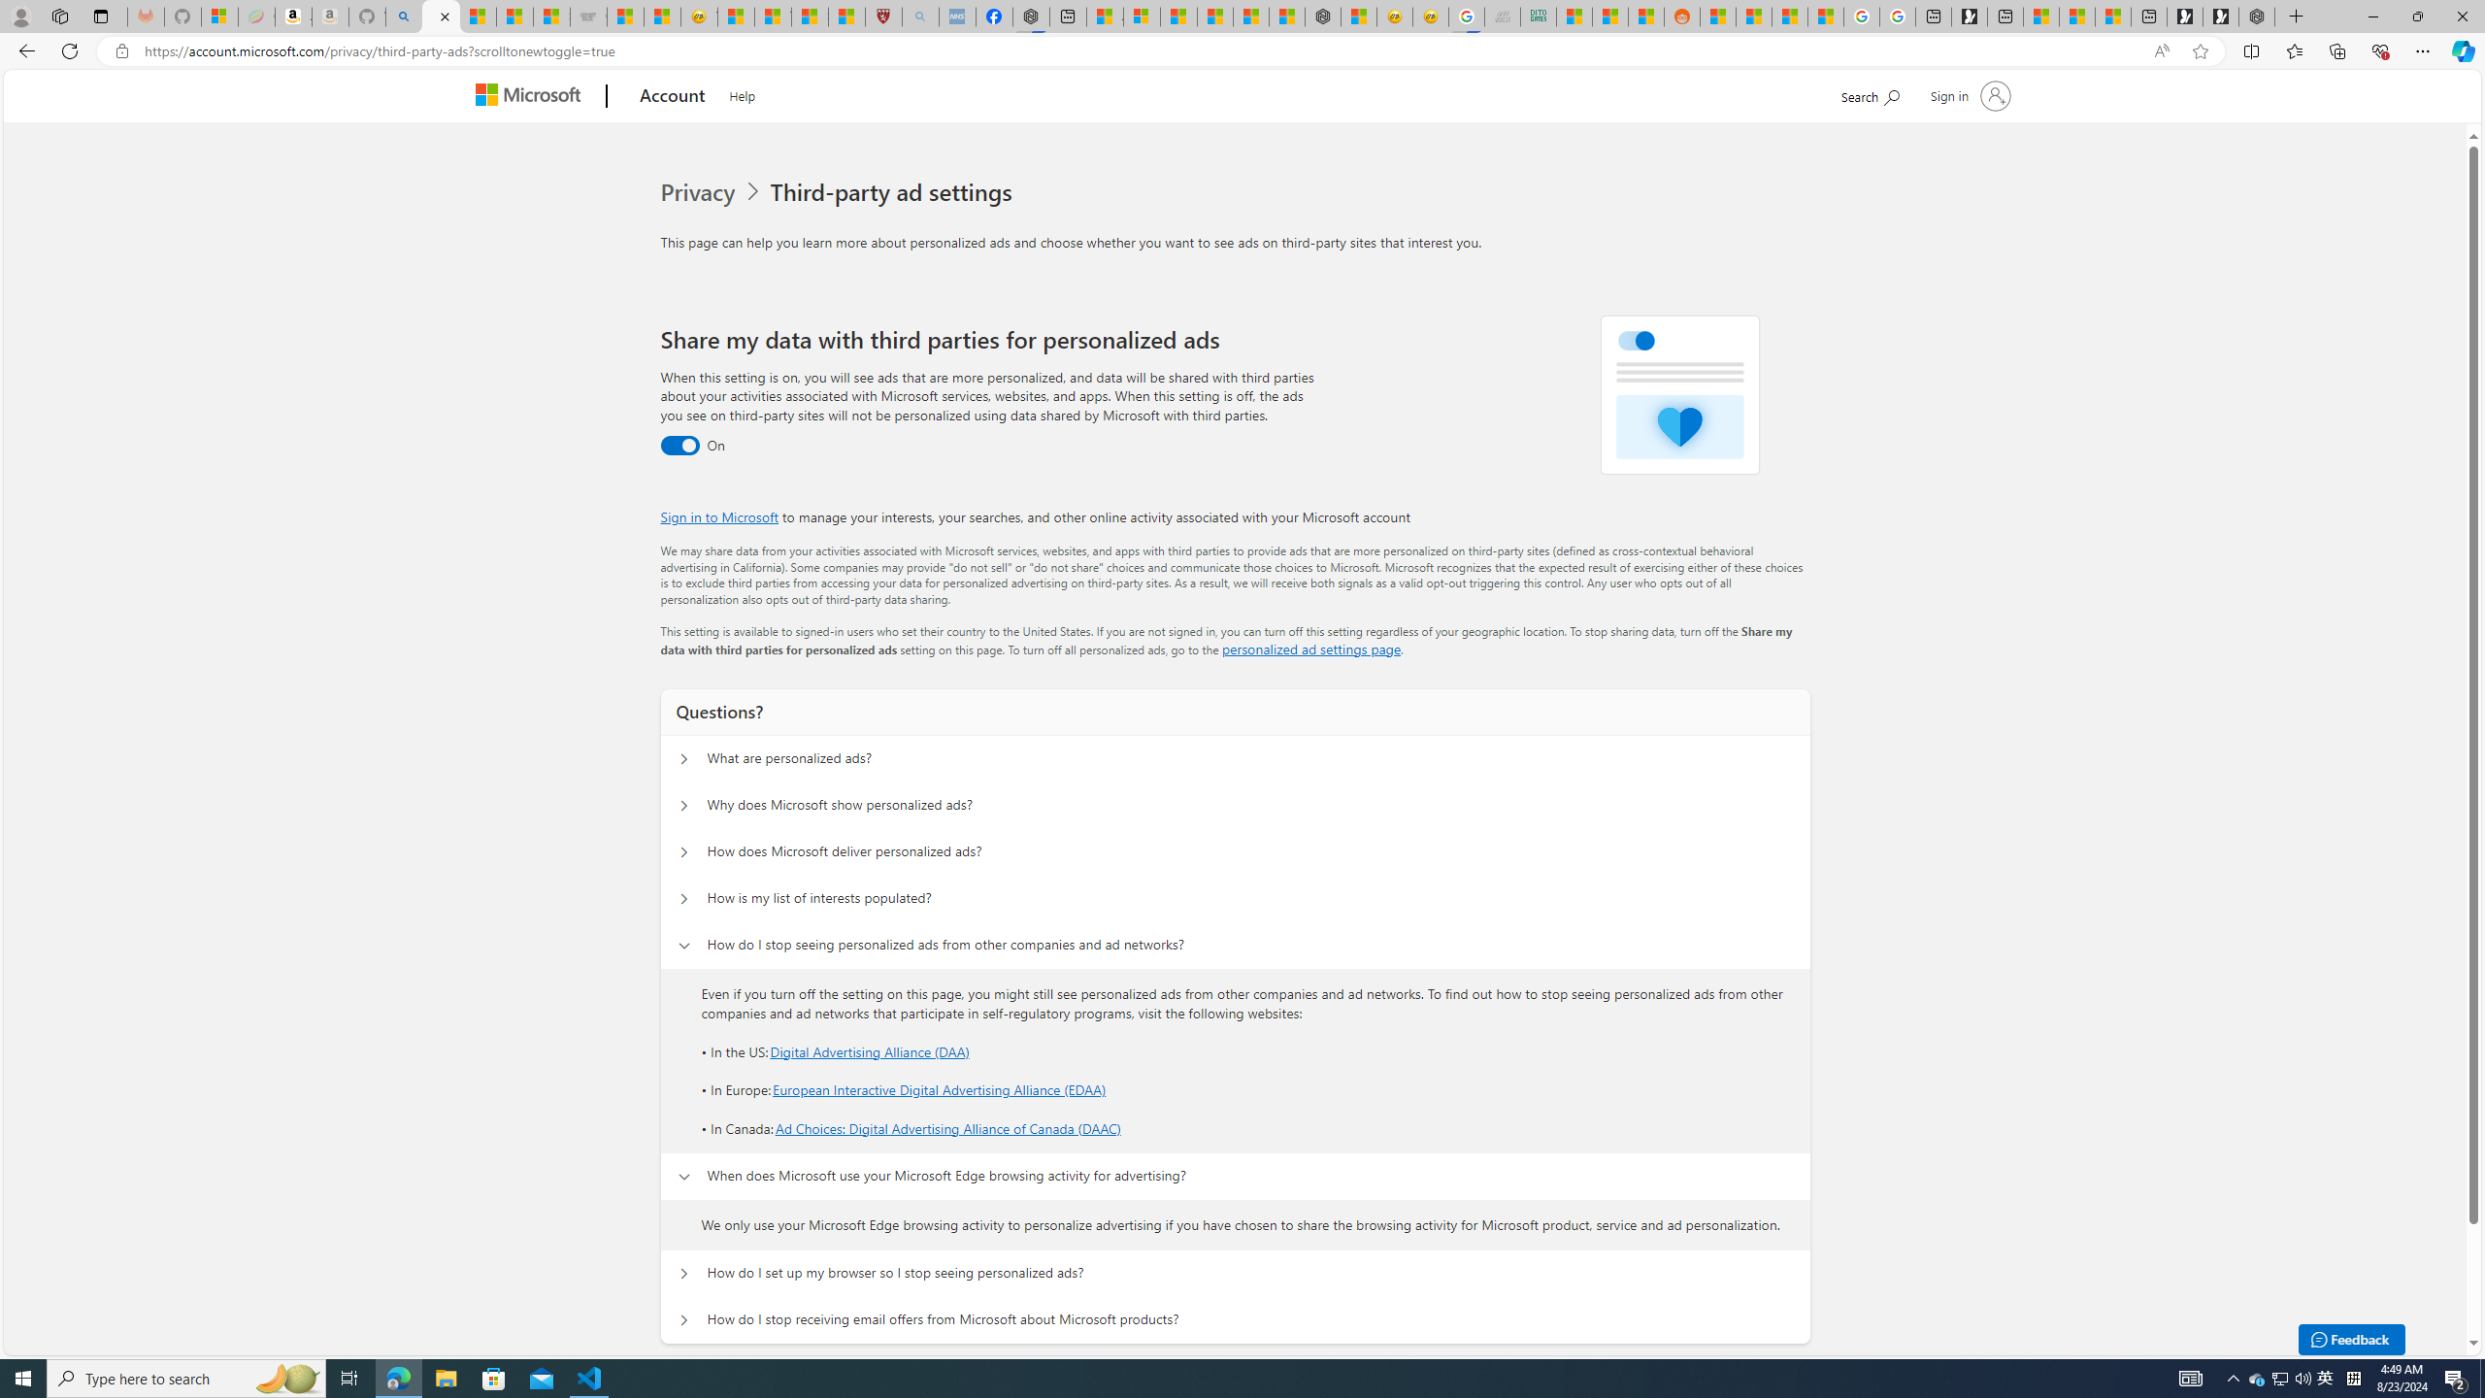 Image resolution: width=2485 pixels, height=1398 pixels. I want to click on Ad Choices: Digital Advertising Alliance of Canada (DAAC), so click(947, 1128).